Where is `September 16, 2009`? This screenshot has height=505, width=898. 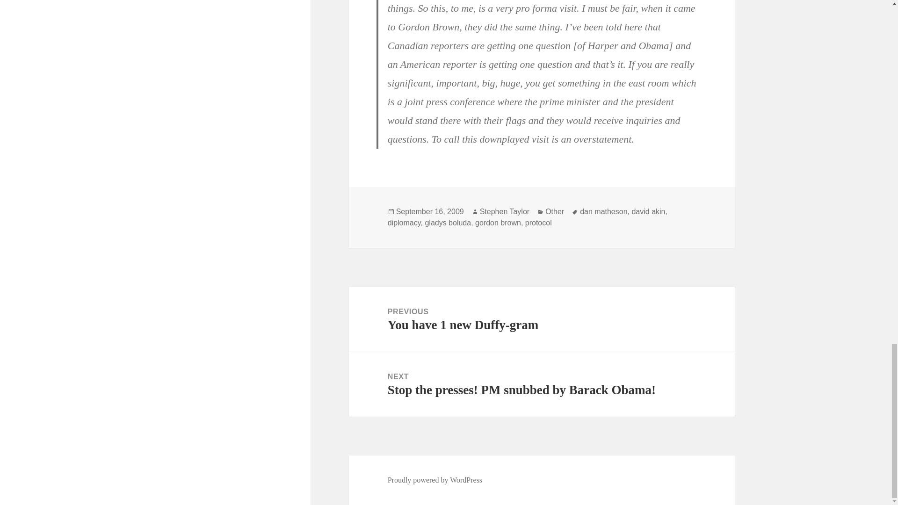
September 16, 2009 is located at coordinates (554, 211).